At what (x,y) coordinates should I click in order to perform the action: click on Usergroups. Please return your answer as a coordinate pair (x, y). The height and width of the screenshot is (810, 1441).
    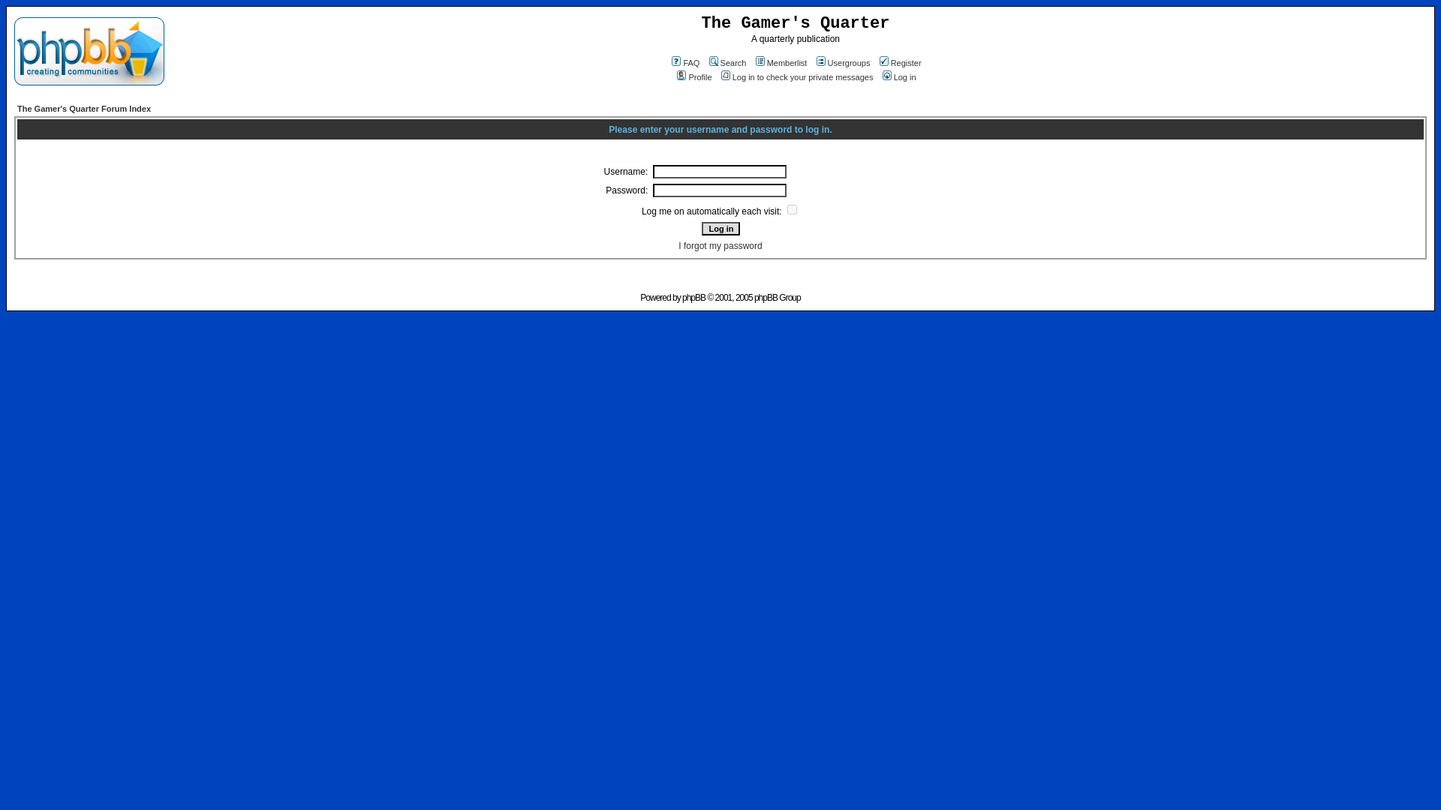
    Looking at the image, I should click on (842, 62).